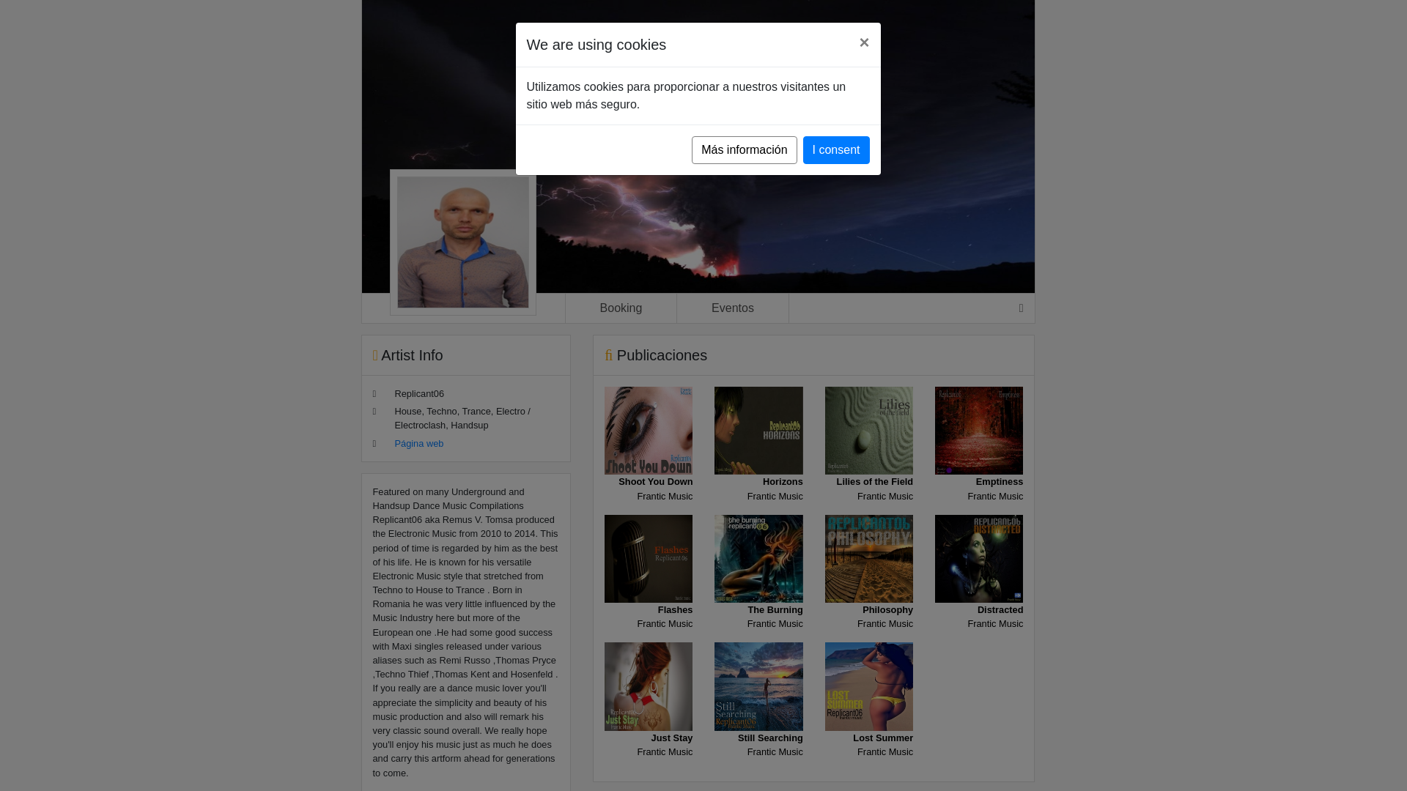 The height and width of the screenshot is (791, 1407). I want to click on Eventos, so click(758, 462).